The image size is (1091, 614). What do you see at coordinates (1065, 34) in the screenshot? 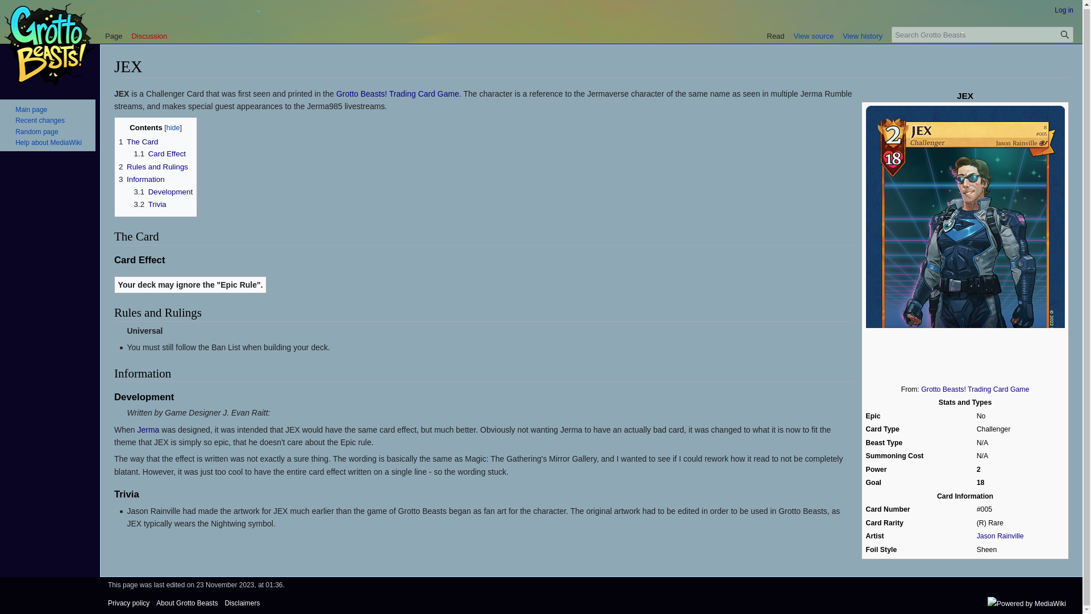
I see `Search` at bounding box center [1065, 34].